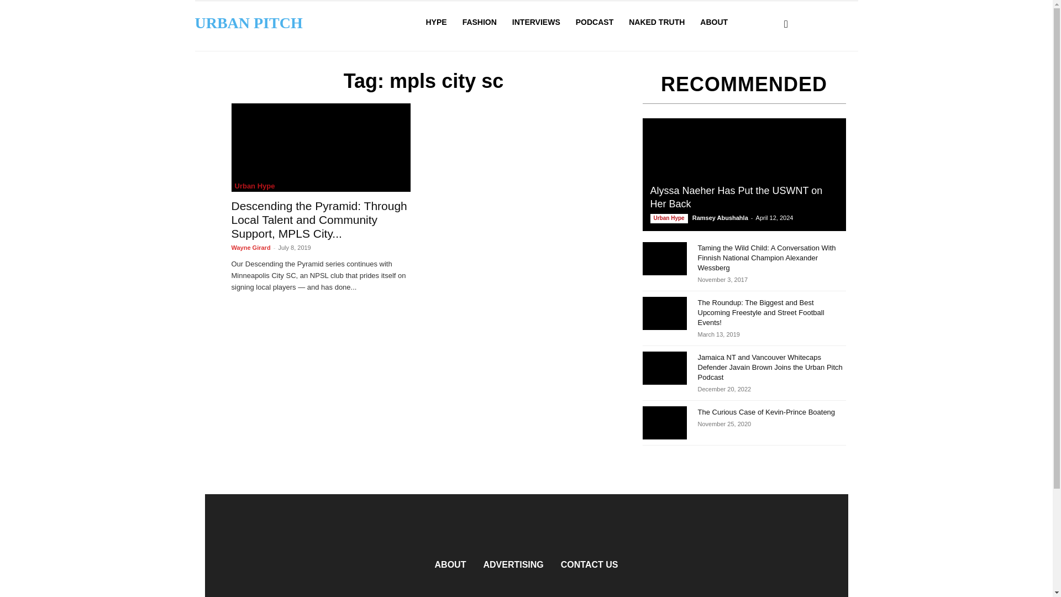 The height and width of the screenshot is (597, 1061). Describe the element at coordinates (536, 22) in the screenshot. I see `INTERVIEWS` at that location.